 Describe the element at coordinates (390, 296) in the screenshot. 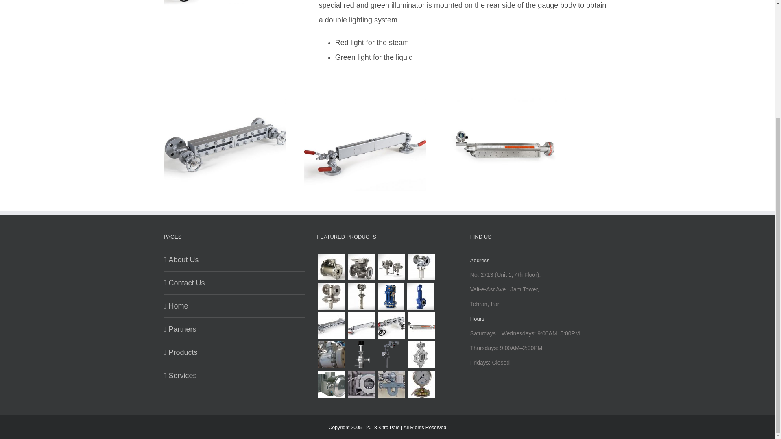

I see `Surge Relief Valve` at that location.